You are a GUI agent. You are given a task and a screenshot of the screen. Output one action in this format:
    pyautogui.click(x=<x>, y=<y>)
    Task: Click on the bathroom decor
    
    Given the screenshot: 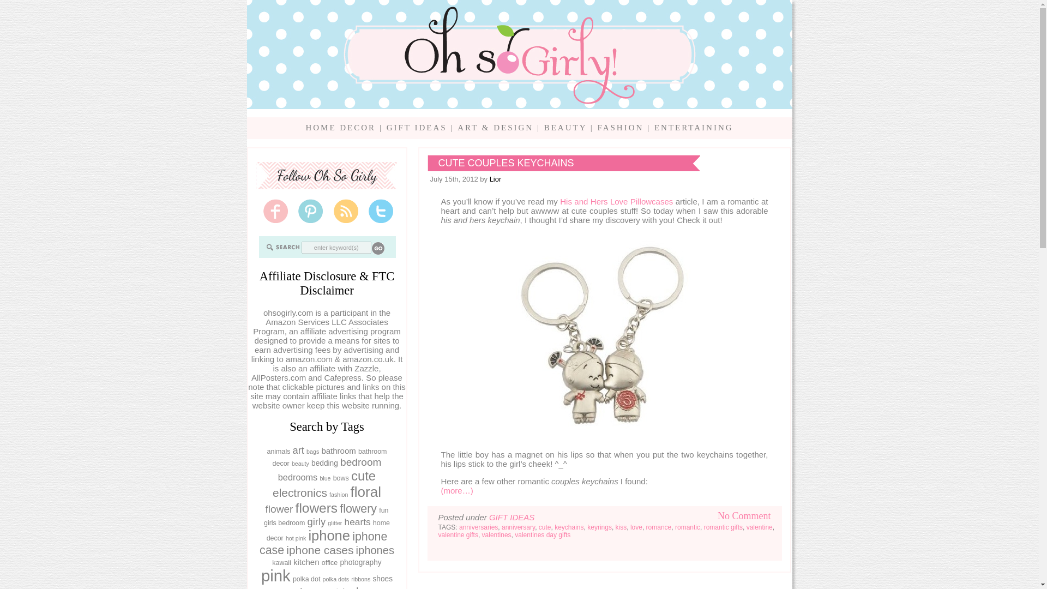 What is the action you would take?
    pyautogui.click(x=329, y=457)
    